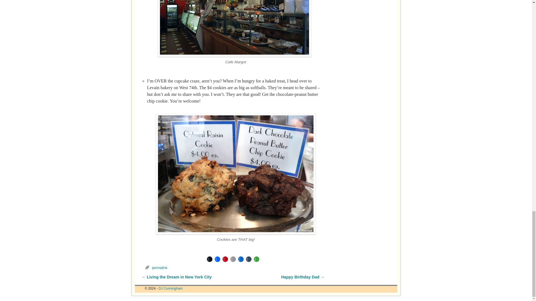  What do you see at coordinates (233, 259) in the screenshot?
I see `Email This` at bounding box center [233, 259].